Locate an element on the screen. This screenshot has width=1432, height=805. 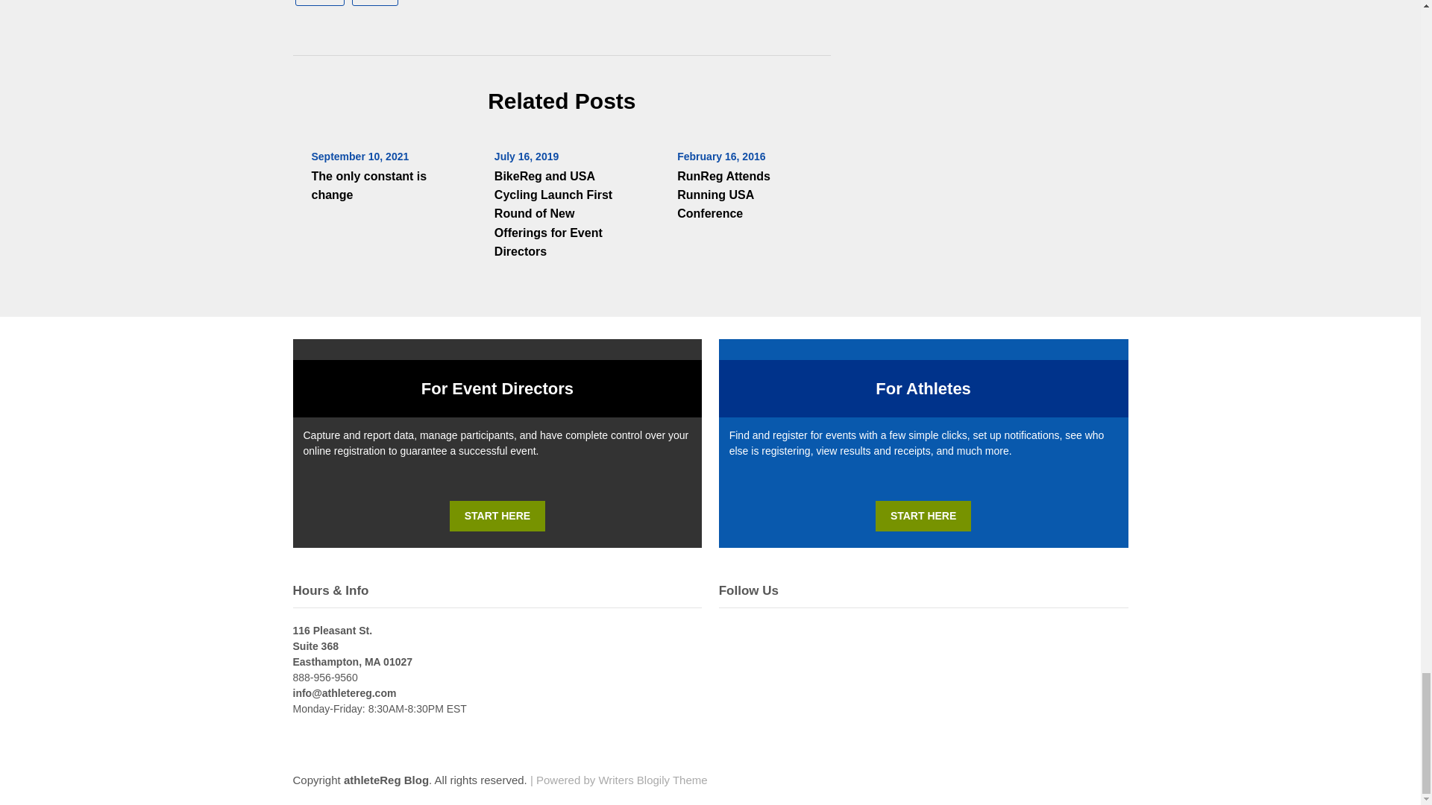
The only constant is change is located at coordinates (369, 185).